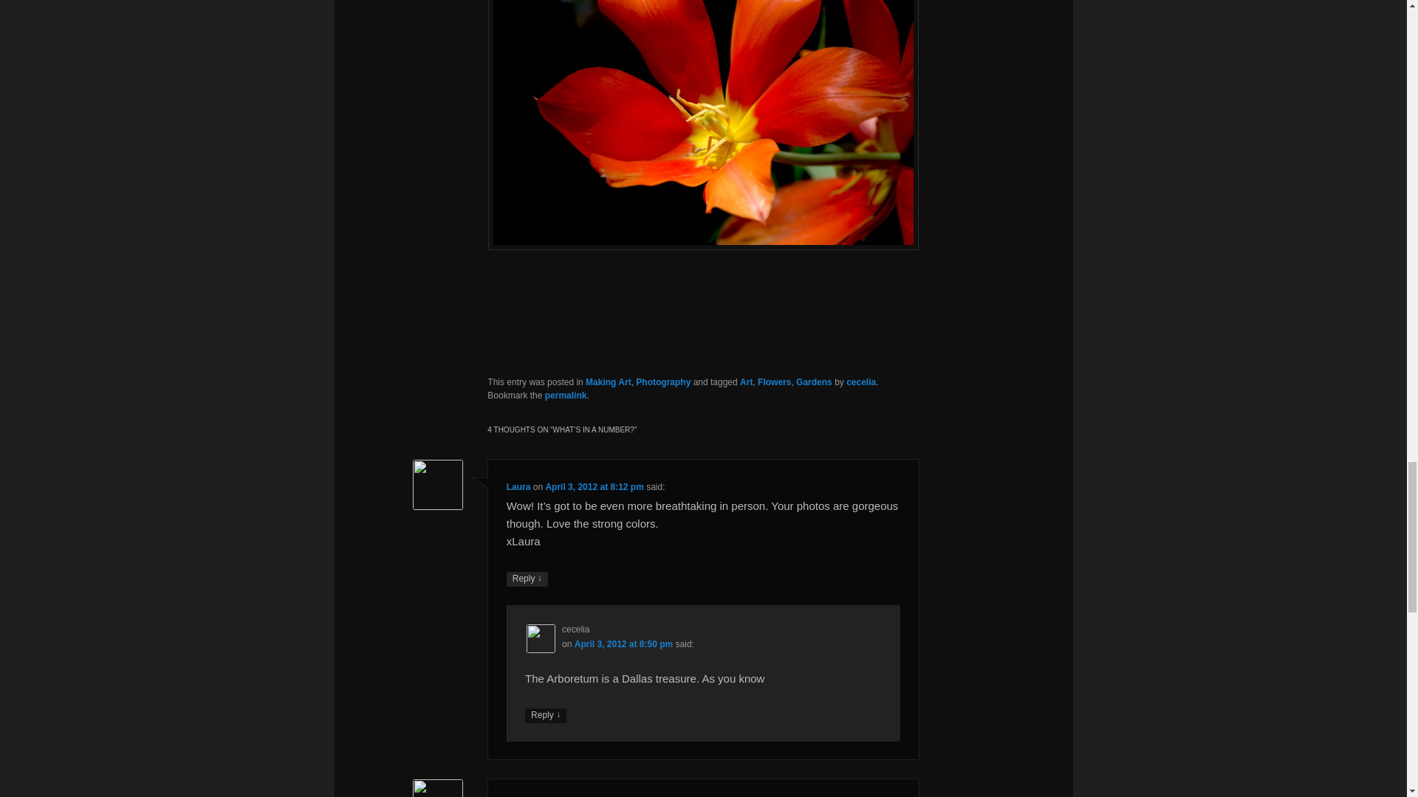  Describe the element at coordinates (518, 487) in the screenshot. I see `Laura` at that location.